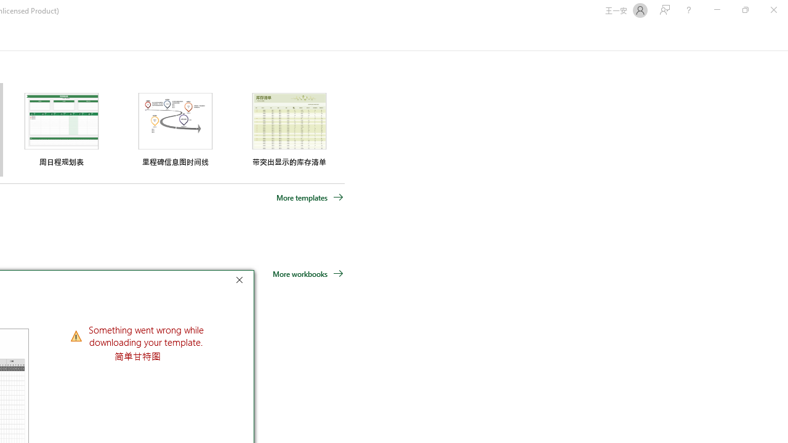 The image size is (788, 443). What do you see at coordinates (783, 36) in the screenshot?
I see `Class: NetUIScrollBar` at bounding box center [783, 36].